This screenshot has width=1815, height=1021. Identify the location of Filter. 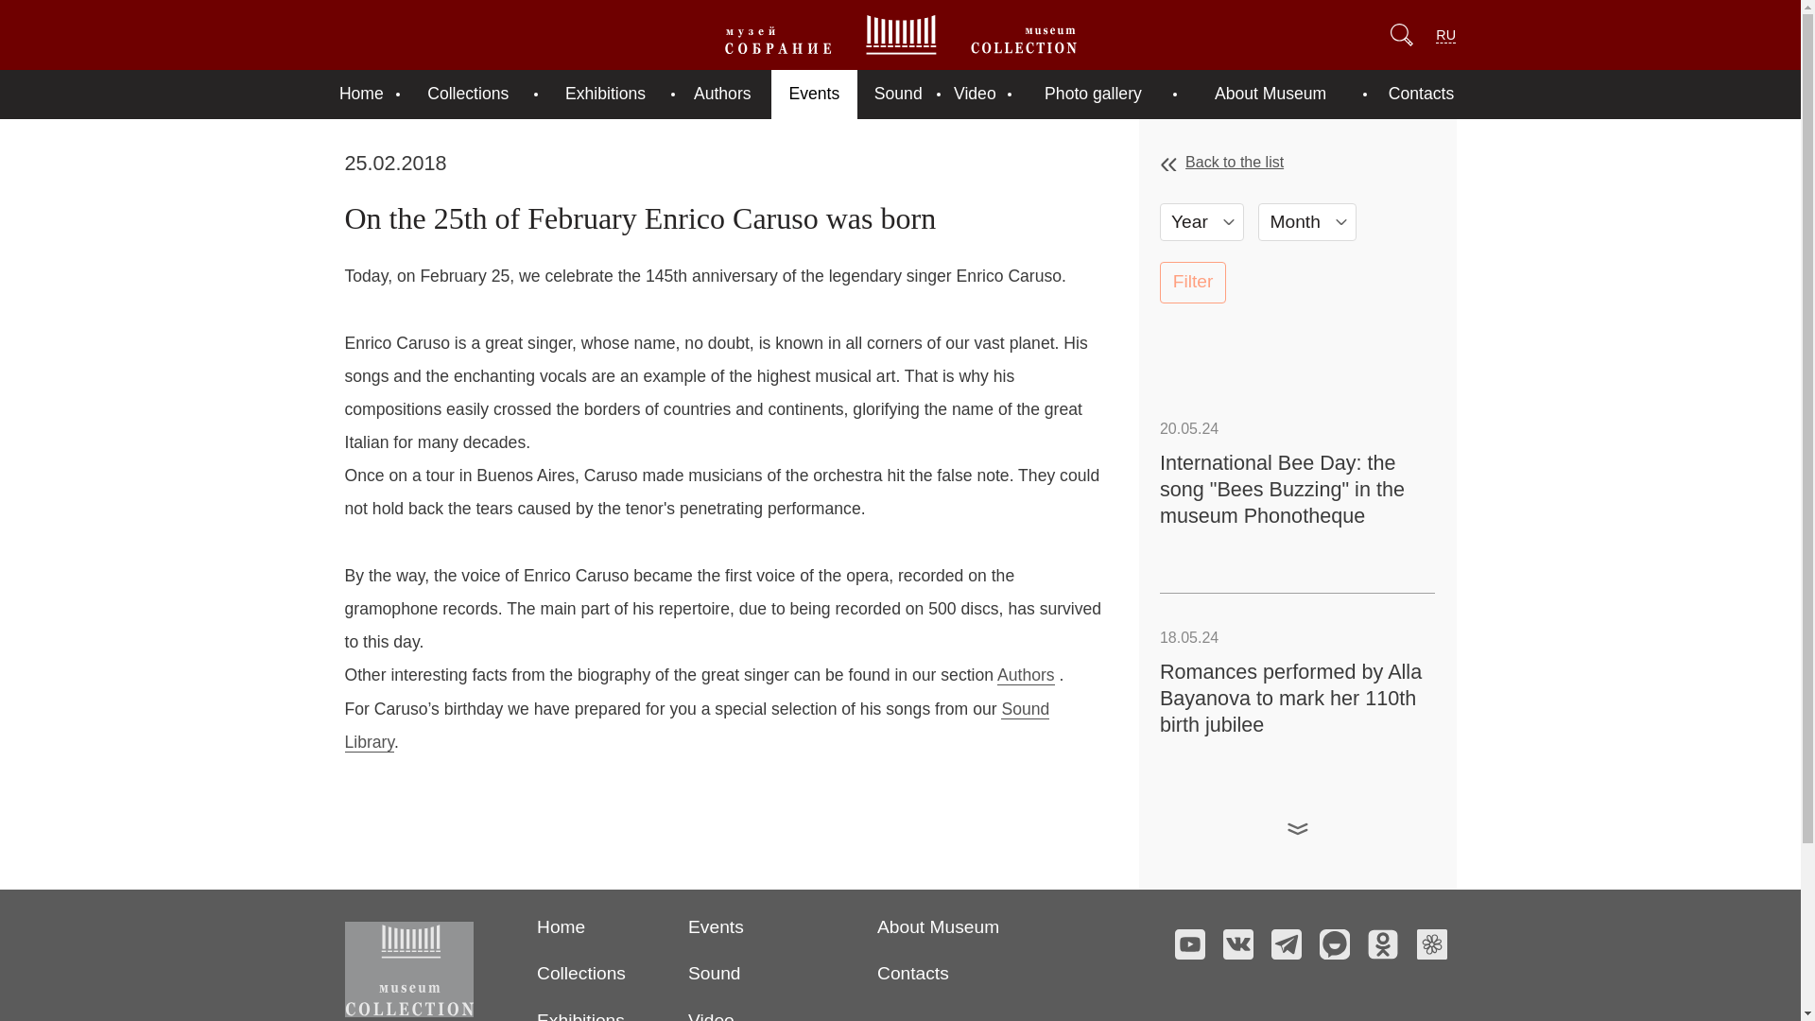
(1193, 282).